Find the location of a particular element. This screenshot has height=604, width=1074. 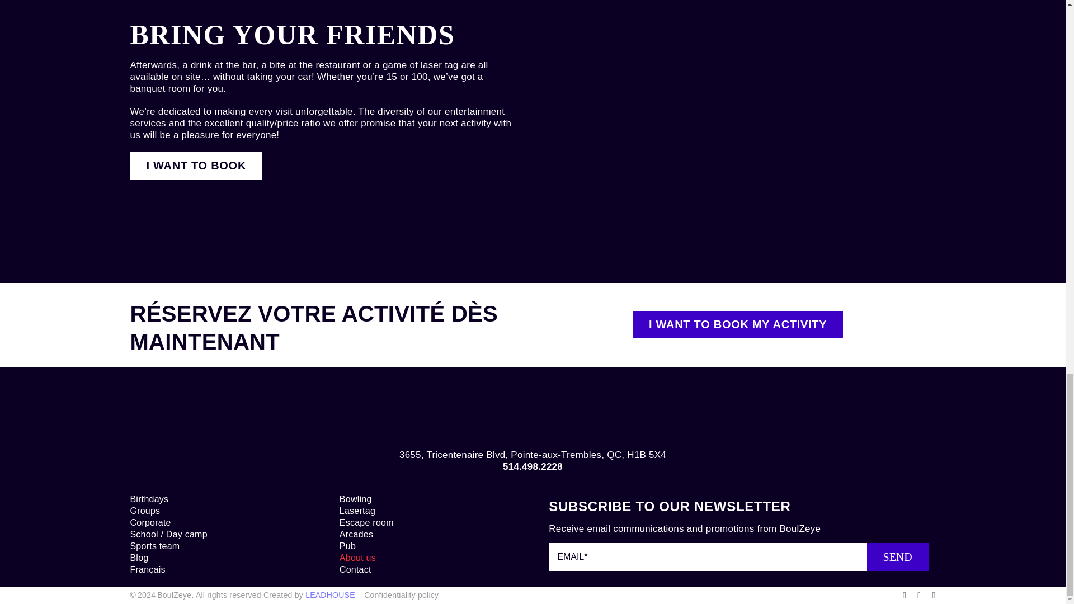

Escape room is located at coordinates (427, 522).